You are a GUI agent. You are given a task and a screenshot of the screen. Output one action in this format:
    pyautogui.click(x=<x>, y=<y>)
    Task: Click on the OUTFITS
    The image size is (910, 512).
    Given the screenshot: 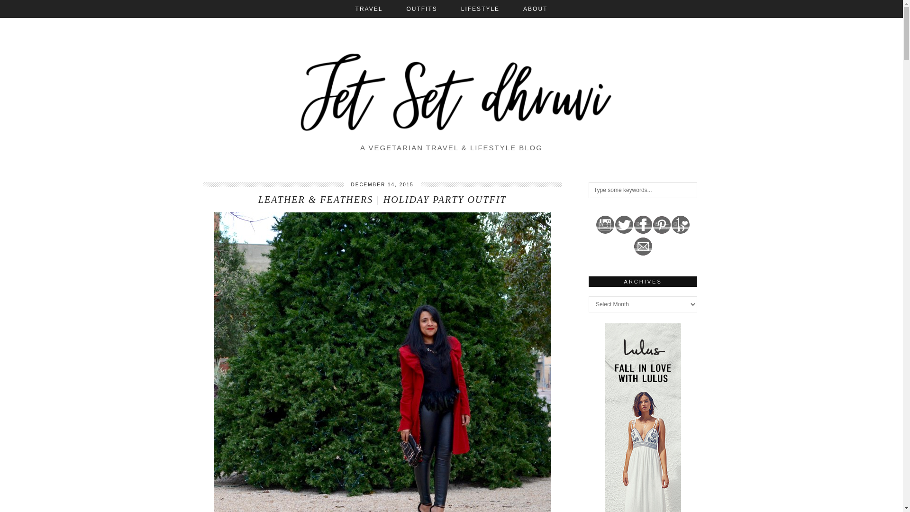 What is the action you would take?
    pyautogui.click(x=421, y=9)
    